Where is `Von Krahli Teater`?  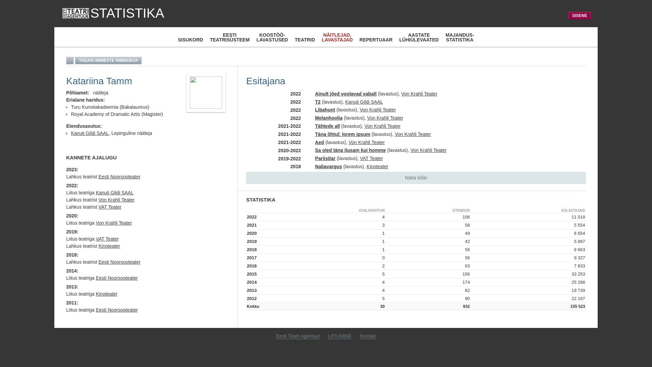 Von Krahli Teater is located at coordinates (413, 134).